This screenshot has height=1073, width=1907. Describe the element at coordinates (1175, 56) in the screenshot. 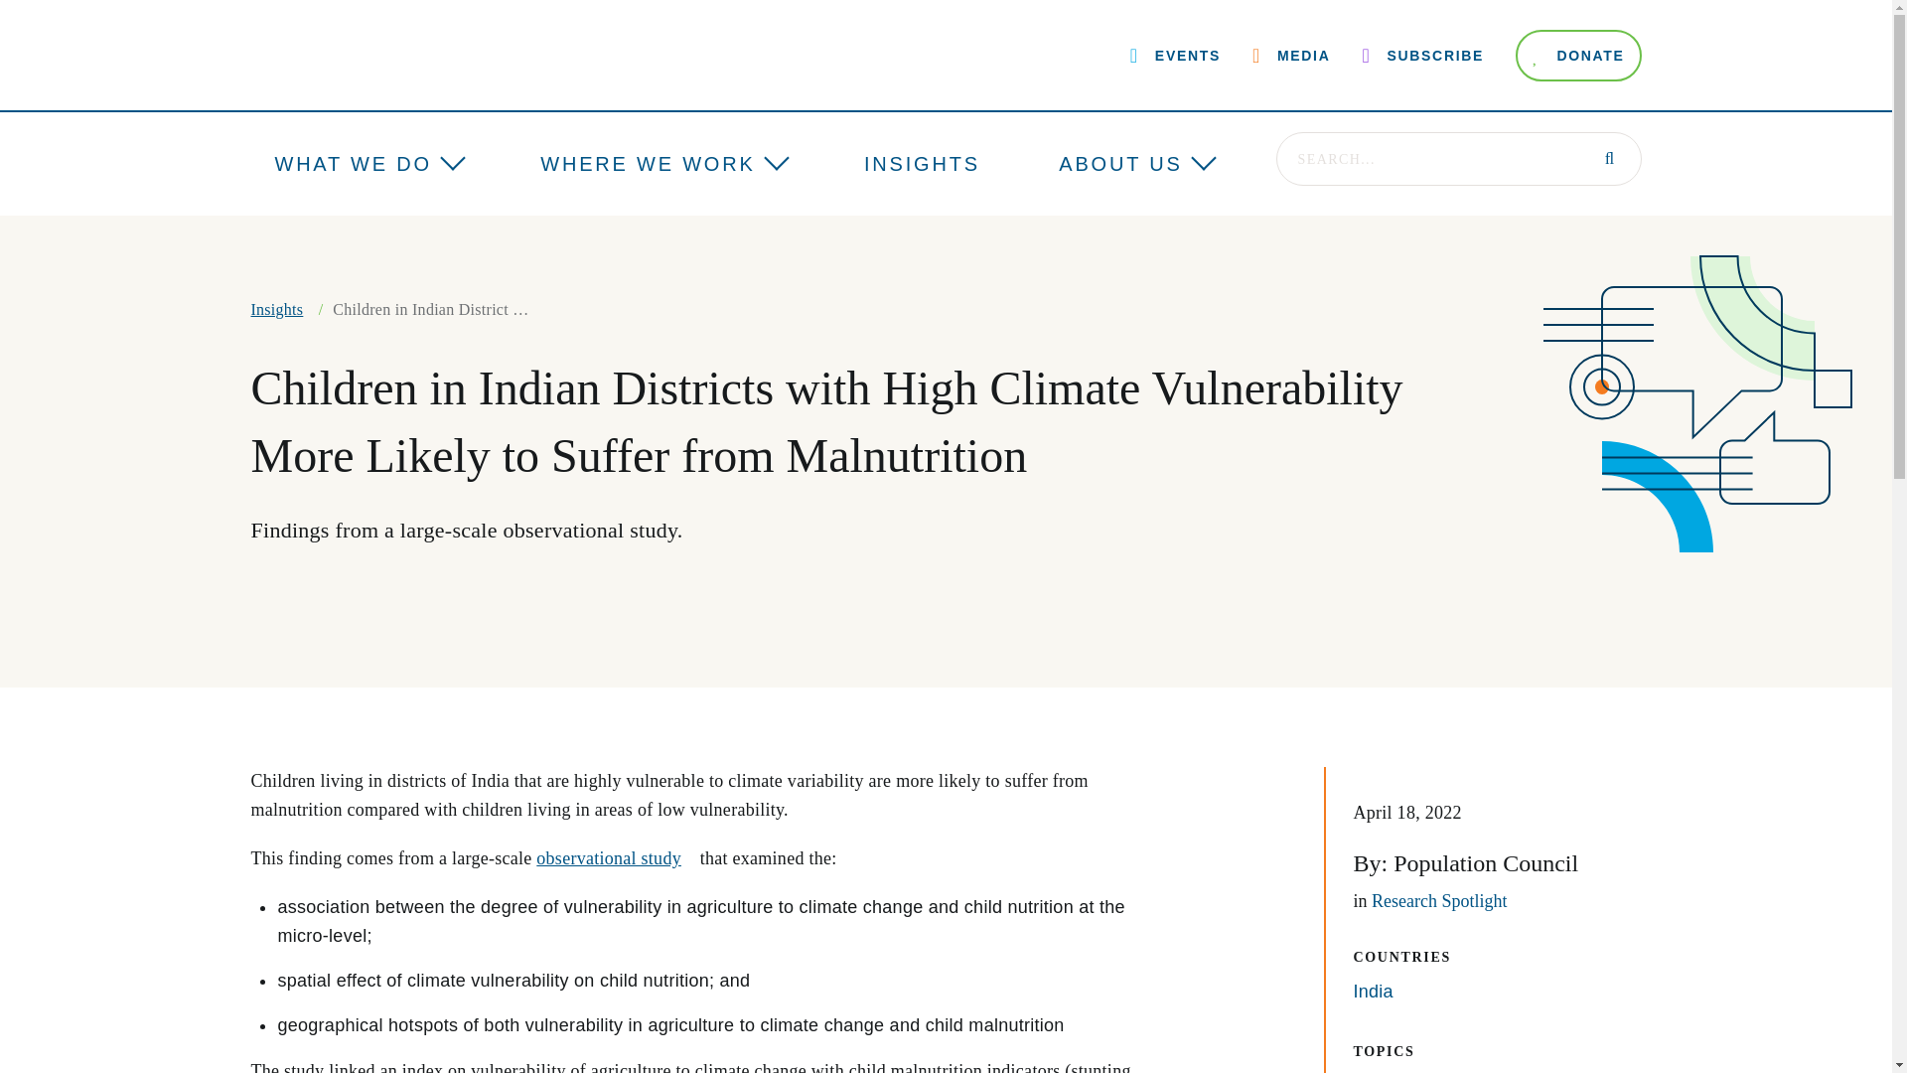

I see `EVENTS` at that location.